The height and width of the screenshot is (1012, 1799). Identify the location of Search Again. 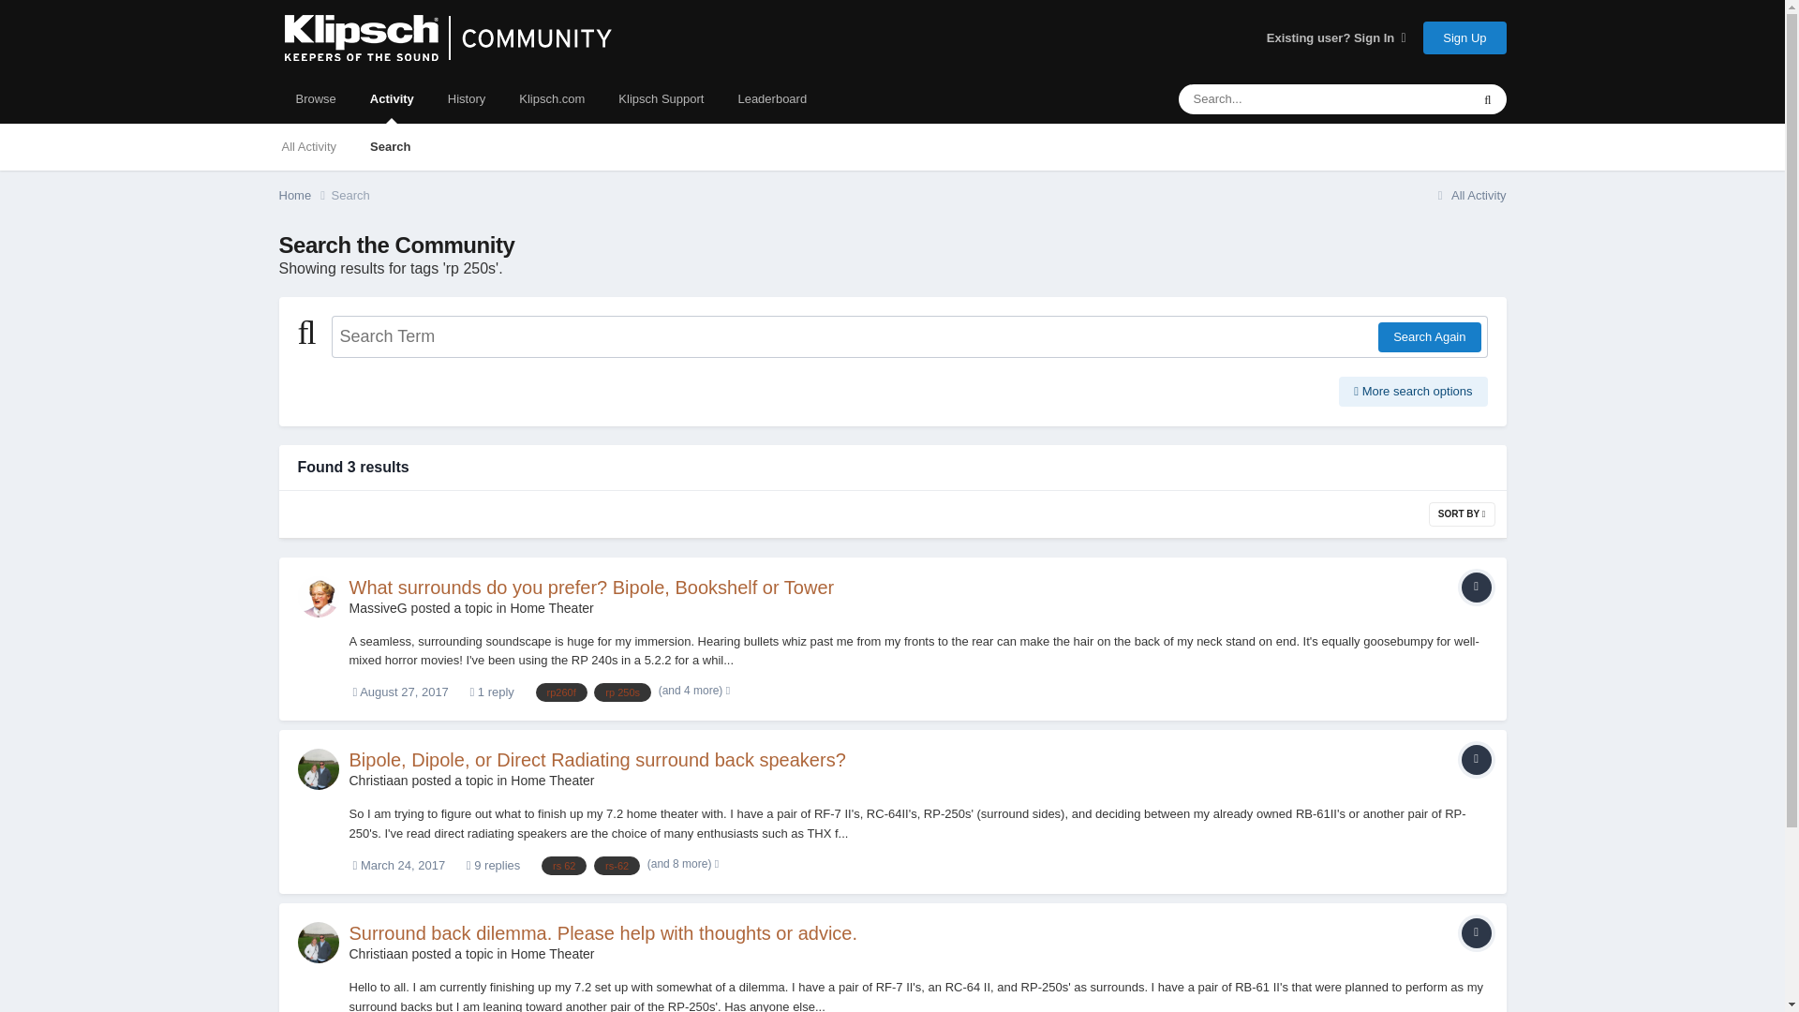
(1429, 337).